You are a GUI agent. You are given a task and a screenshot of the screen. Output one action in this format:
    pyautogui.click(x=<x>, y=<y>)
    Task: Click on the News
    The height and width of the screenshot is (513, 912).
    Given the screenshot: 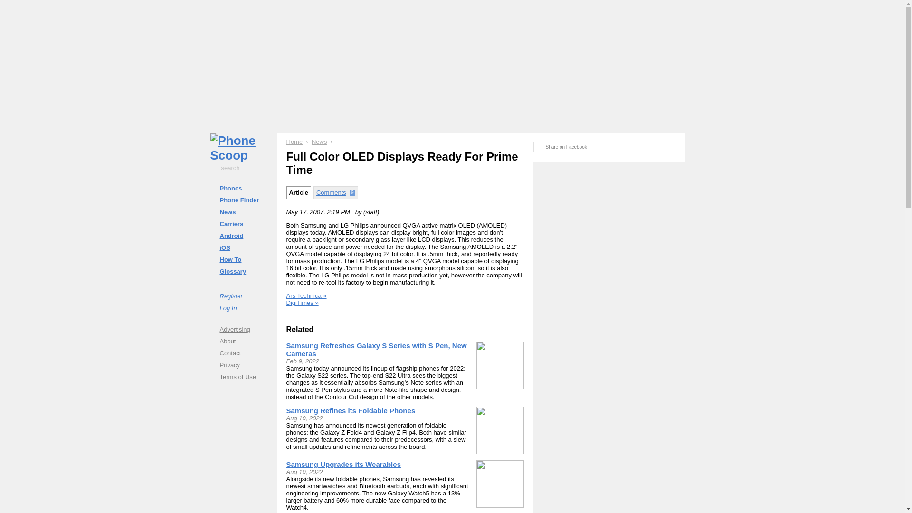 What is the action you would take?
    pyautogui.click(x=319, y=142)
    